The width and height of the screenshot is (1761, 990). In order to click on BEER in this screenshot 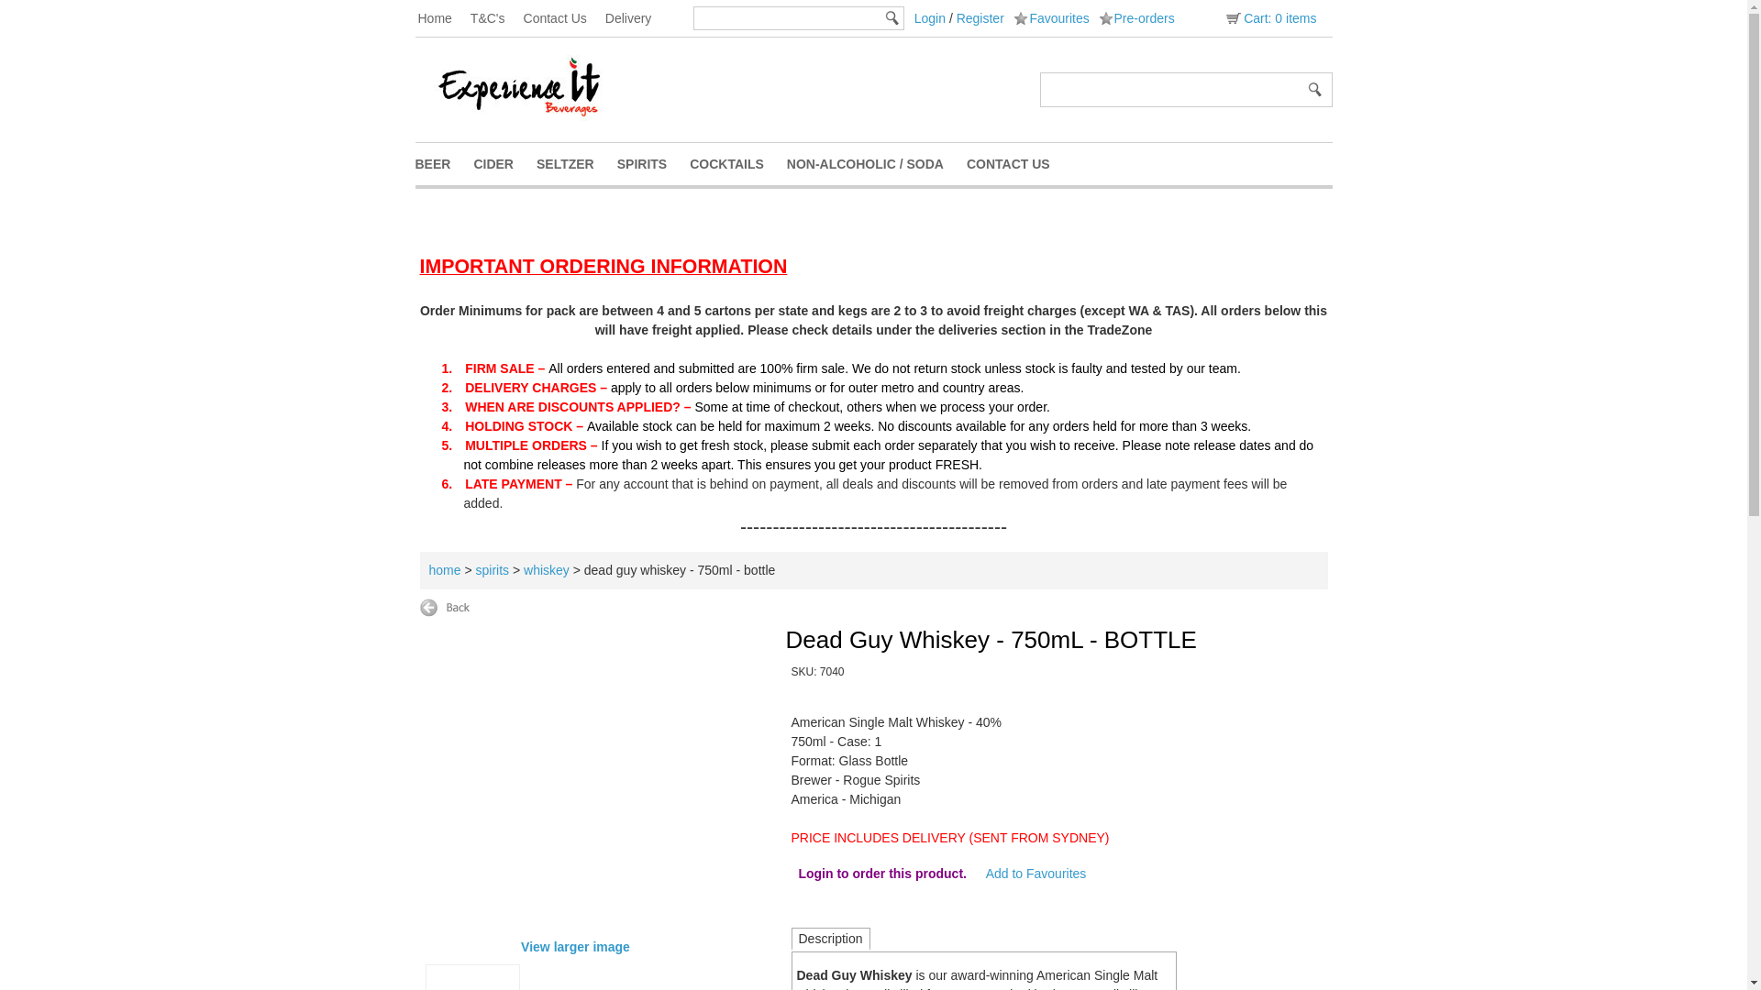, I will do `click(444, 163)`.